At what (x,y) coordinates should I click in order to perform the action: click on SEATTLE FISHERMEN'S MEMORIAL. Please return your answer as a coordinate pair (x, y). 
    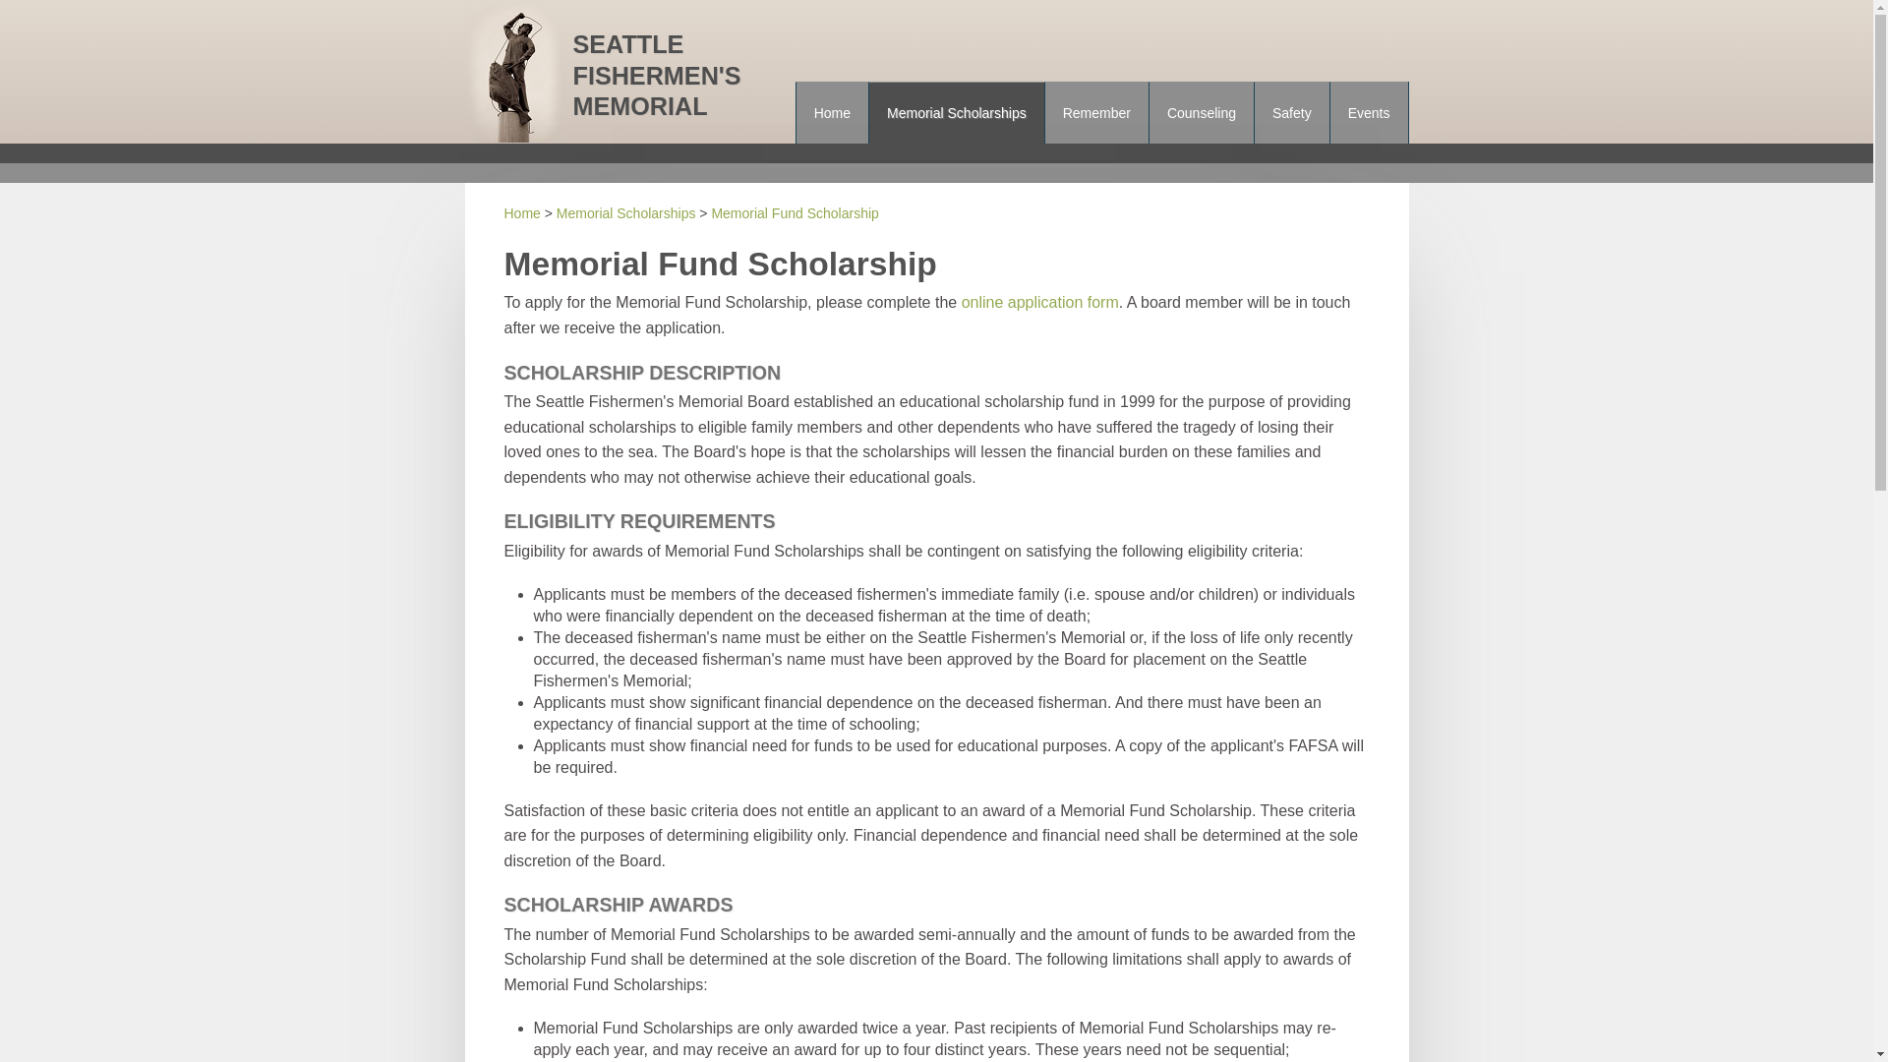
    Looking at the image, I should click on (661, 77).